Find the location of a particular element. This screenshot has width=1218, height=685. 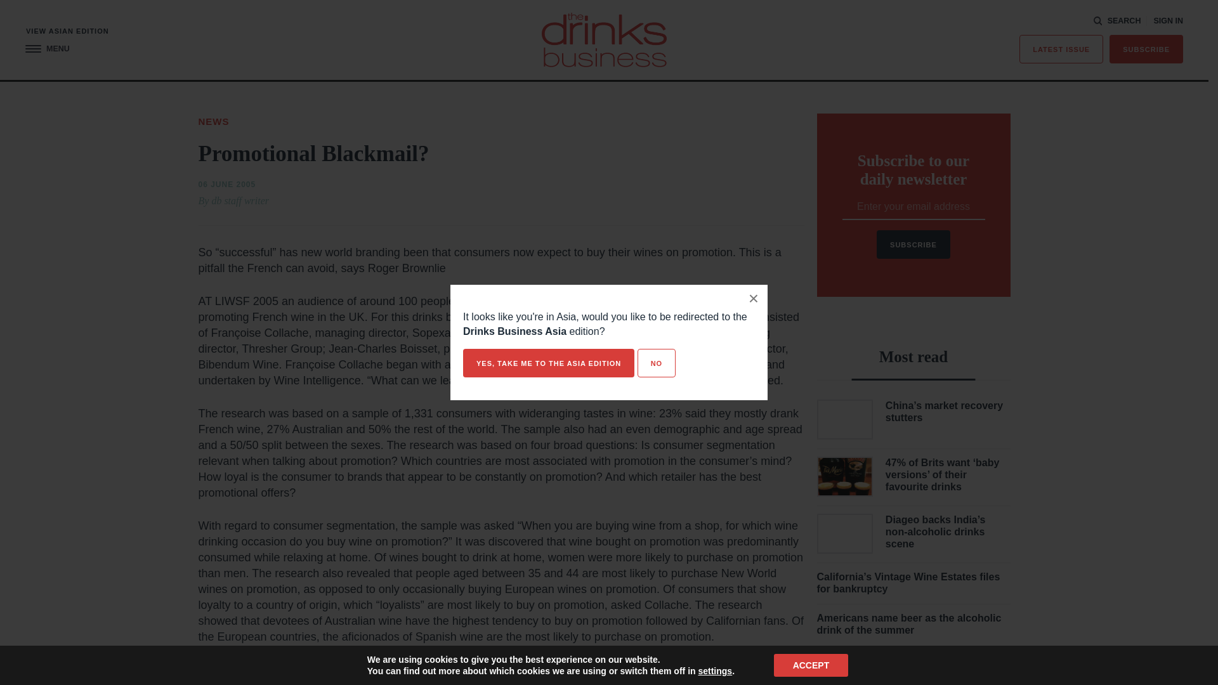

SUBSCRIBE is located at coordinates (1146, 49).